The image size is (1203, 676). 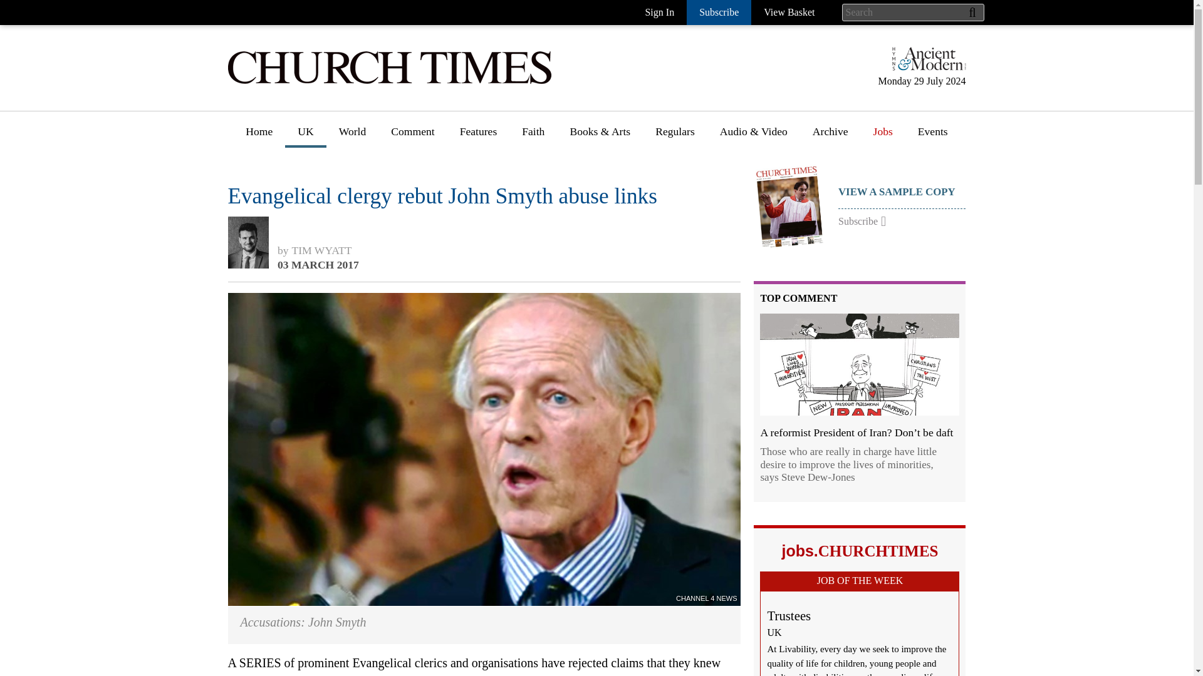 What do you see at coordinates (673, 168) in the screenshot?
I see `Gazette` at bounding box center [673, 168].